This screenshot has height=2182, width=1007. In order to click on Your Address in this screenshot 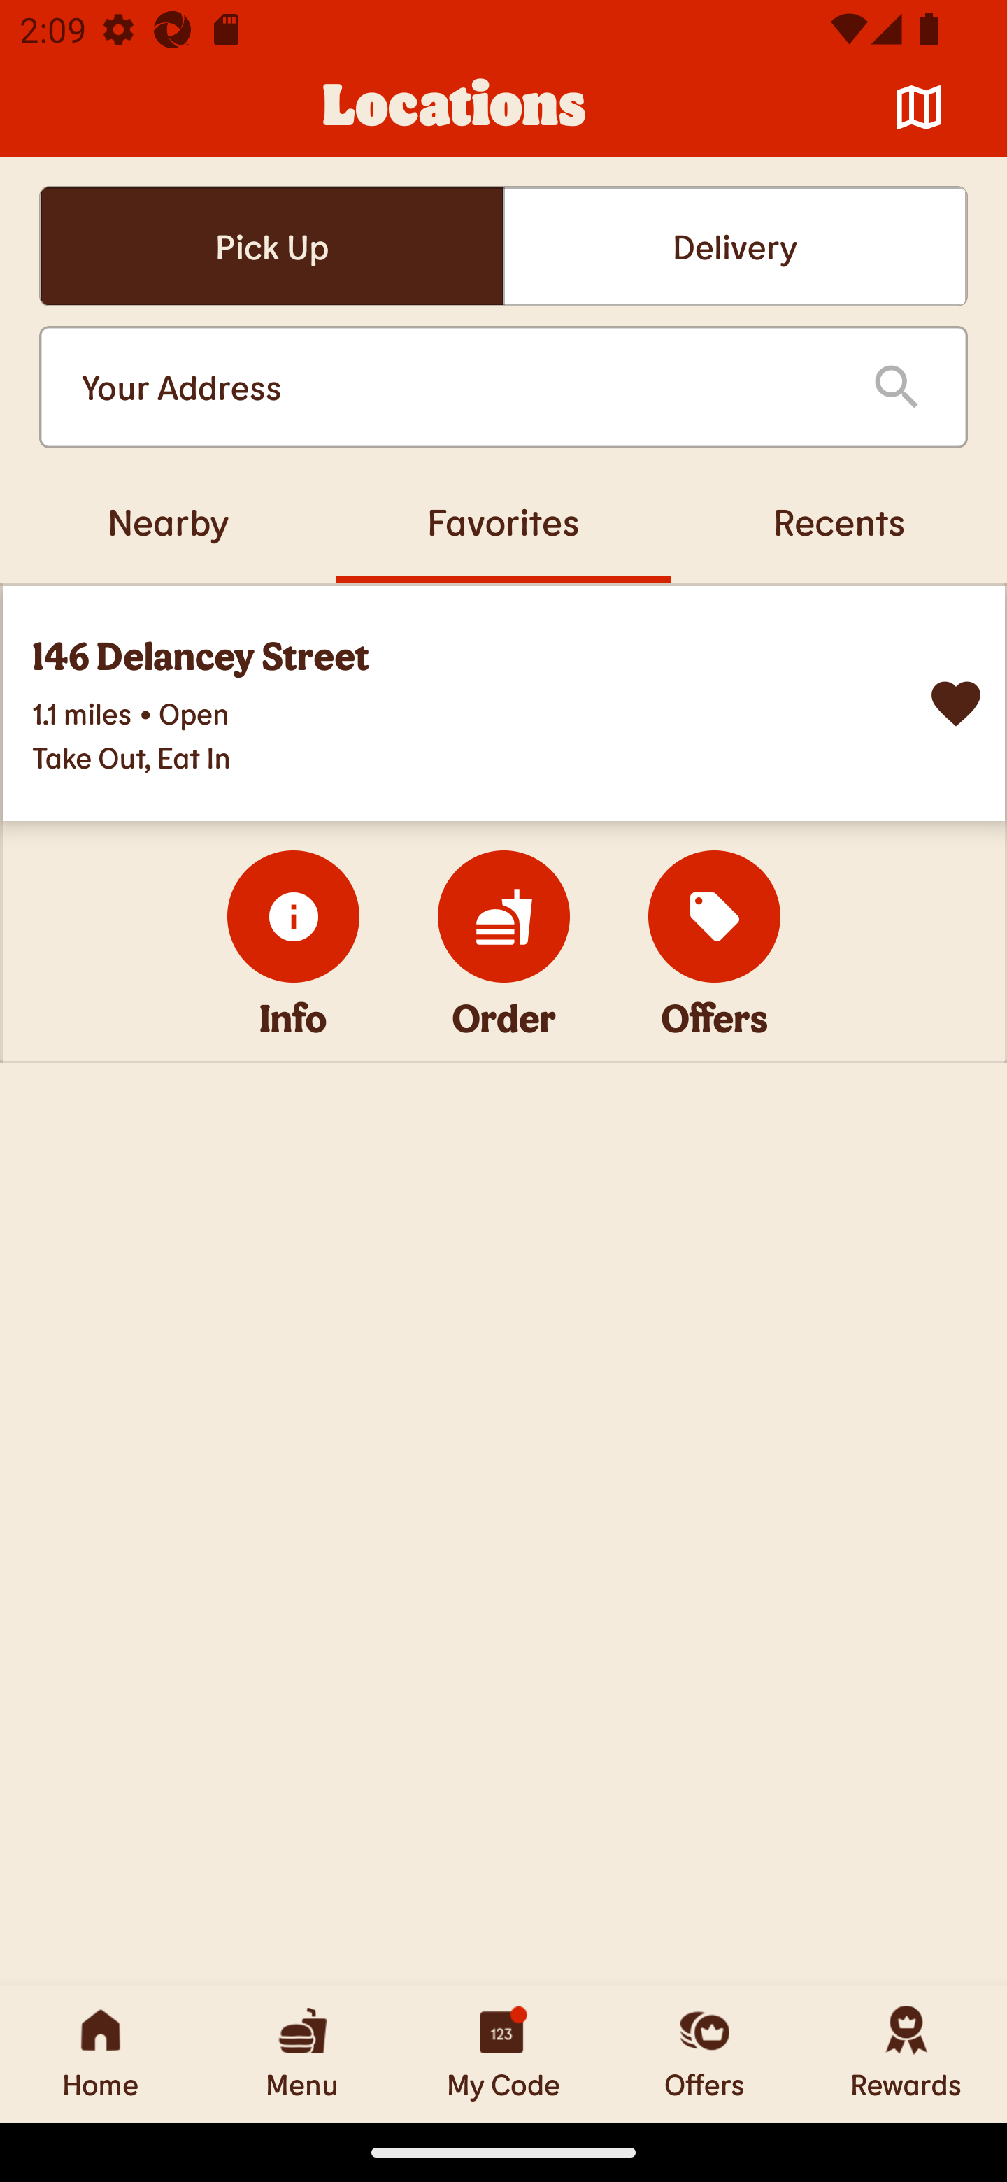, I will do `click(455, 387)`.